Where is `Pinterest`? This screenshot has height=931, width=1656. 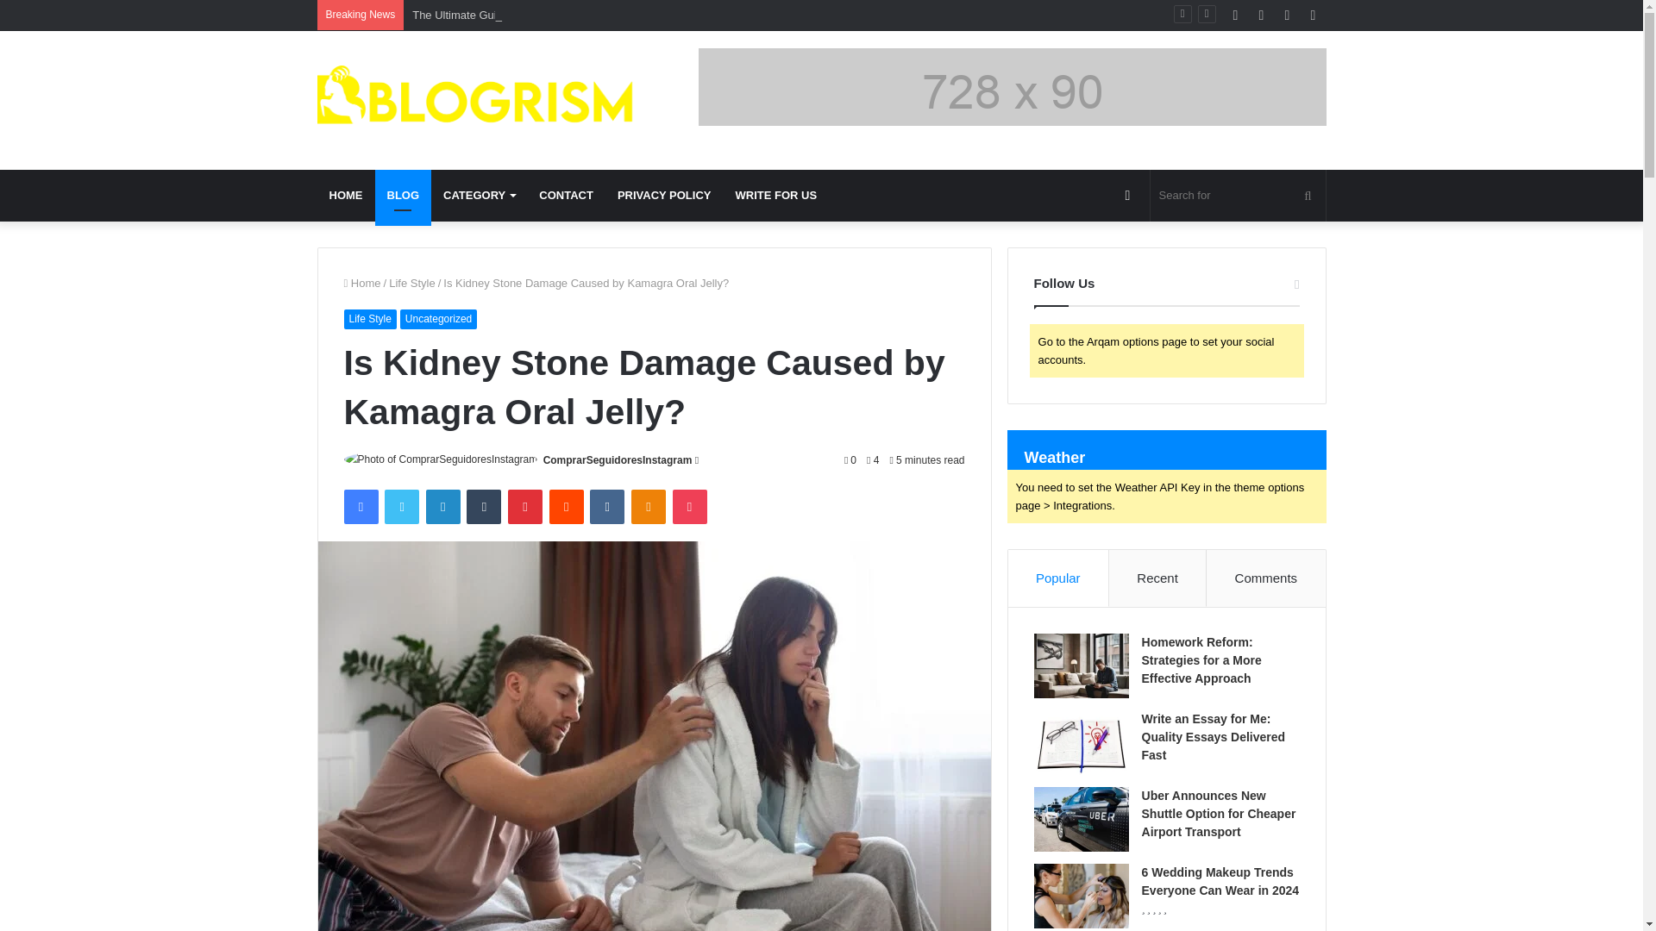
Pinterest is located at coordinates (525, 507).